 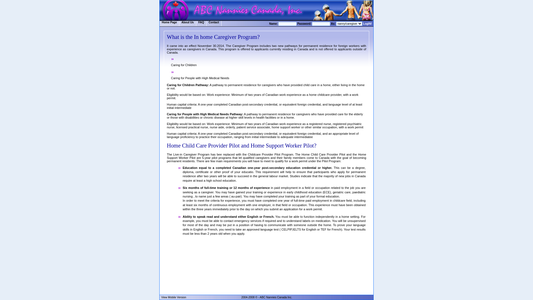 What do you see at coordinates (169, 23) in the screenshot?
I see ` Home Page ` at bounding box center [169, 23].